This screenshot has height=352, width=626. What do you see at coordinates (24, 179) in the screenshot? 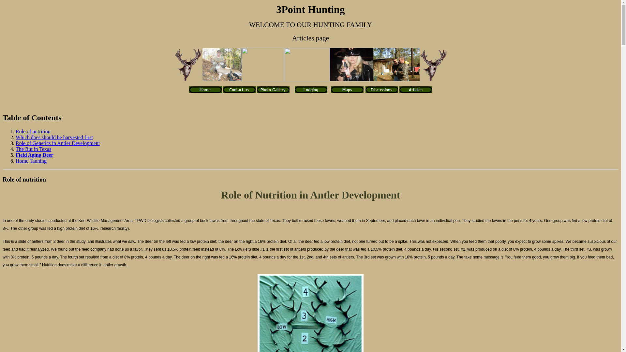
I see `Role of nutrition` at bounding box center [24, 179].